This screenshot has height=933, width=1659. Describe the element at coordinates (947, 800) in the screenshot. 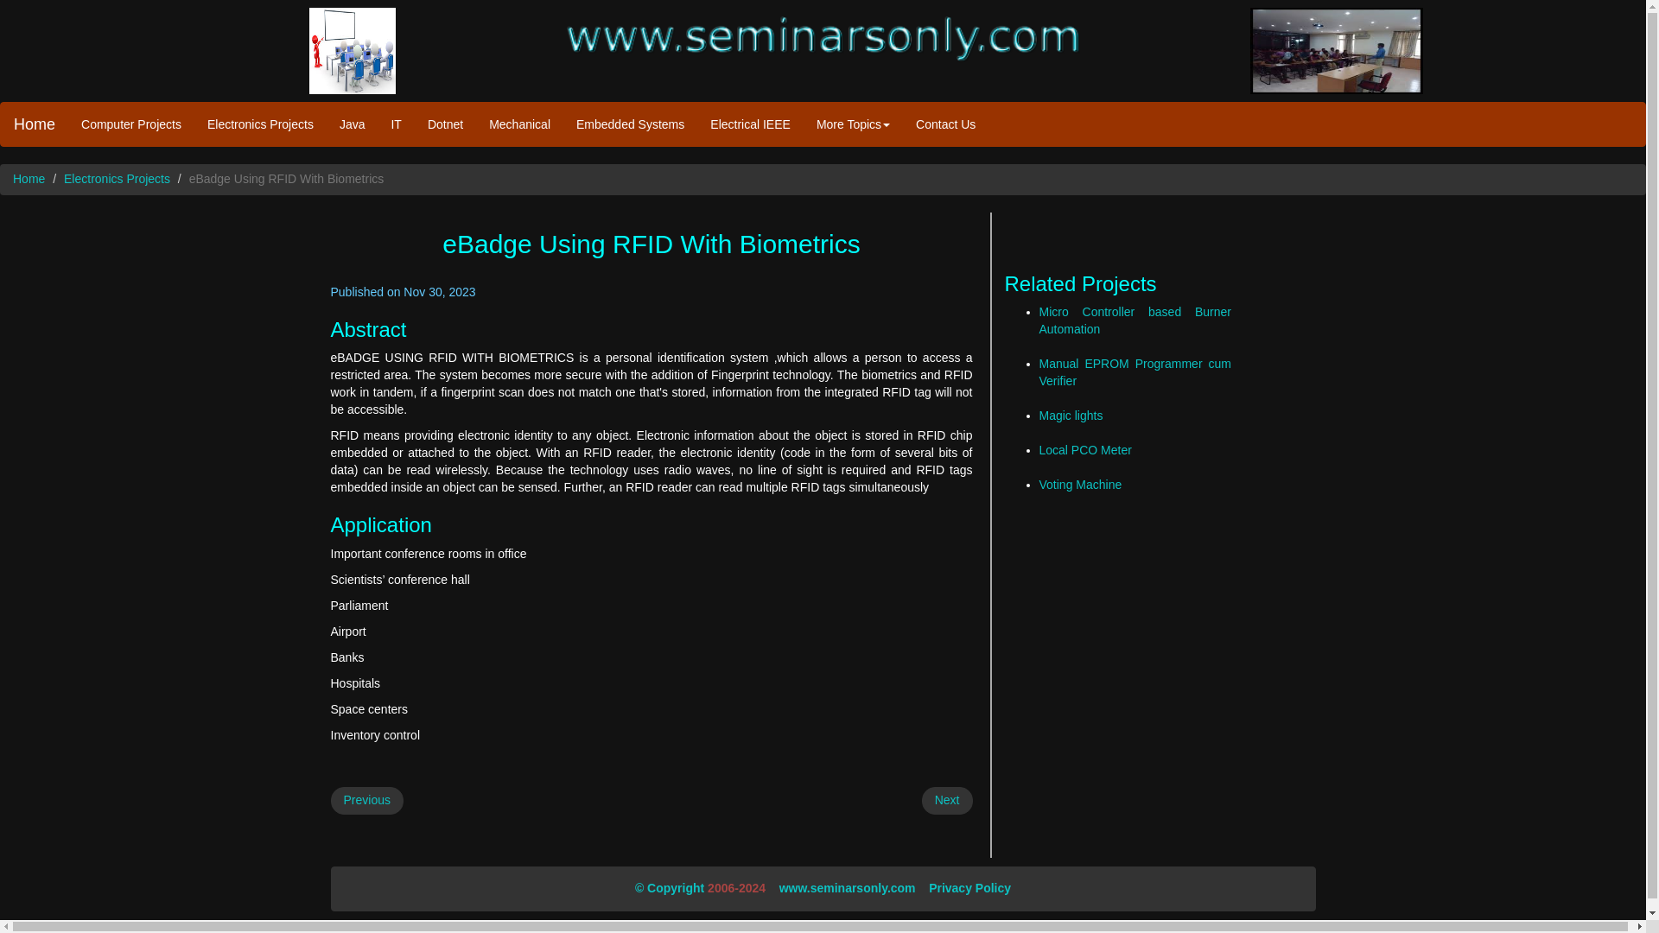

I see `Next` at that location.